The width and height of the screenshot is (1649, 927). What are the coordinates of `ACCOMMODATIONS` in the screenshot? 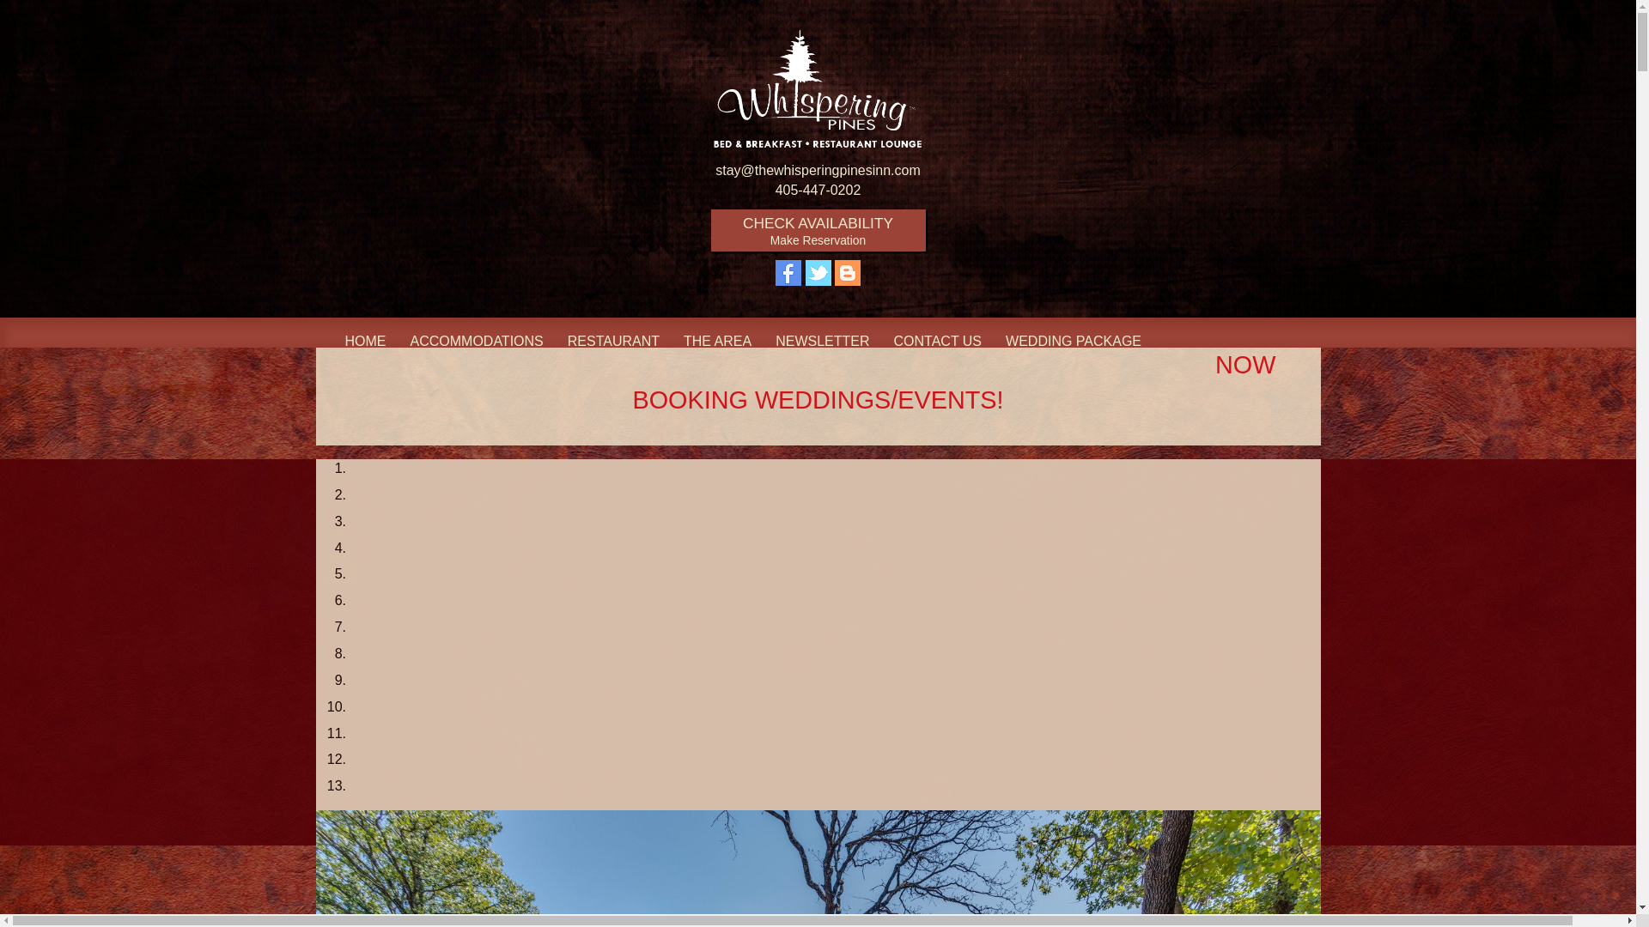 It's located at (478, 342).